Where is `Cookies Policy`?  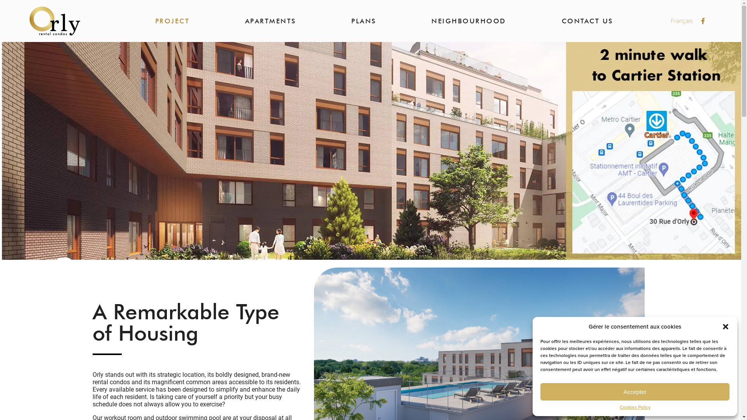
Cookies Policy is located at coordinates (635, 408).